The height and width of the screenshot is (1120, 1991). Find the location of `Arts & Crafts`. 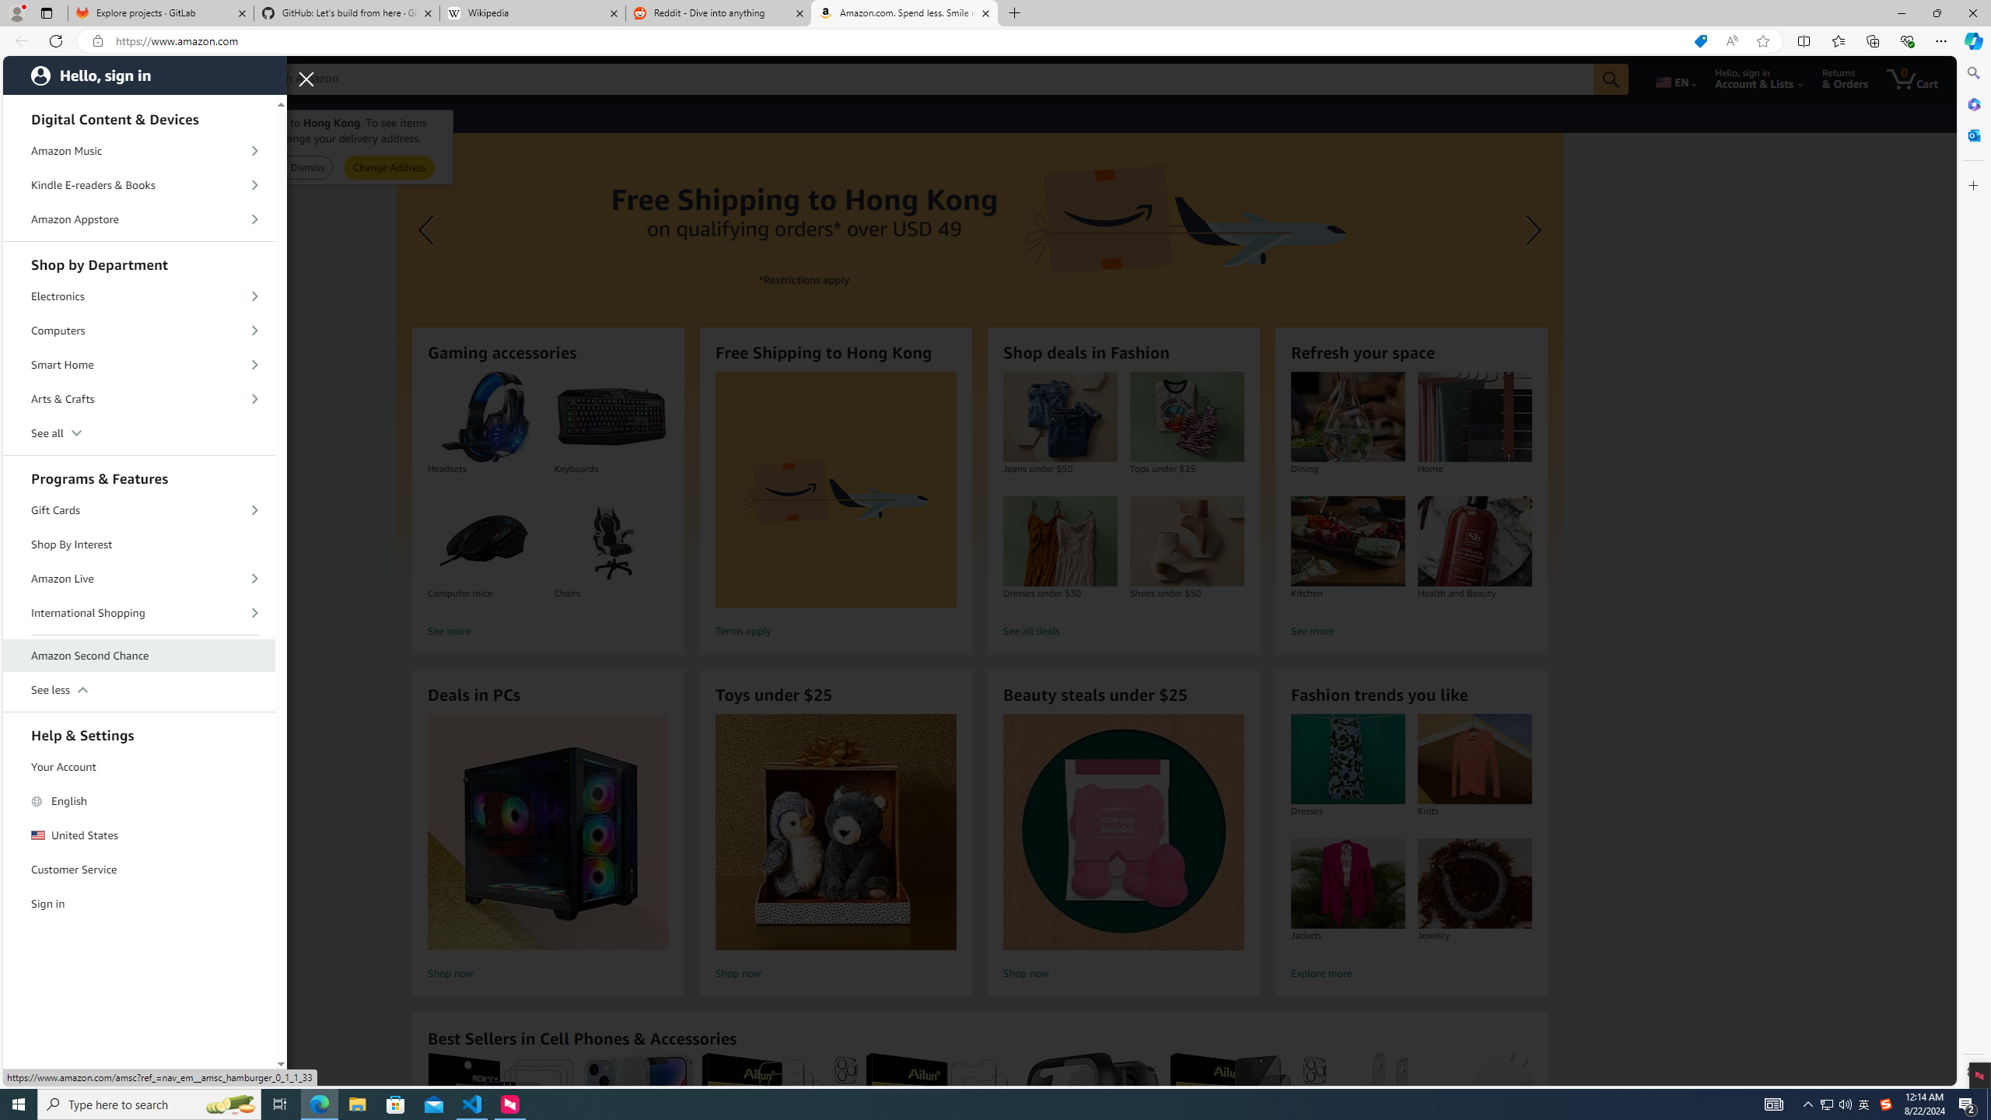

Arts & Crafts is located at coordinates (139, 400).